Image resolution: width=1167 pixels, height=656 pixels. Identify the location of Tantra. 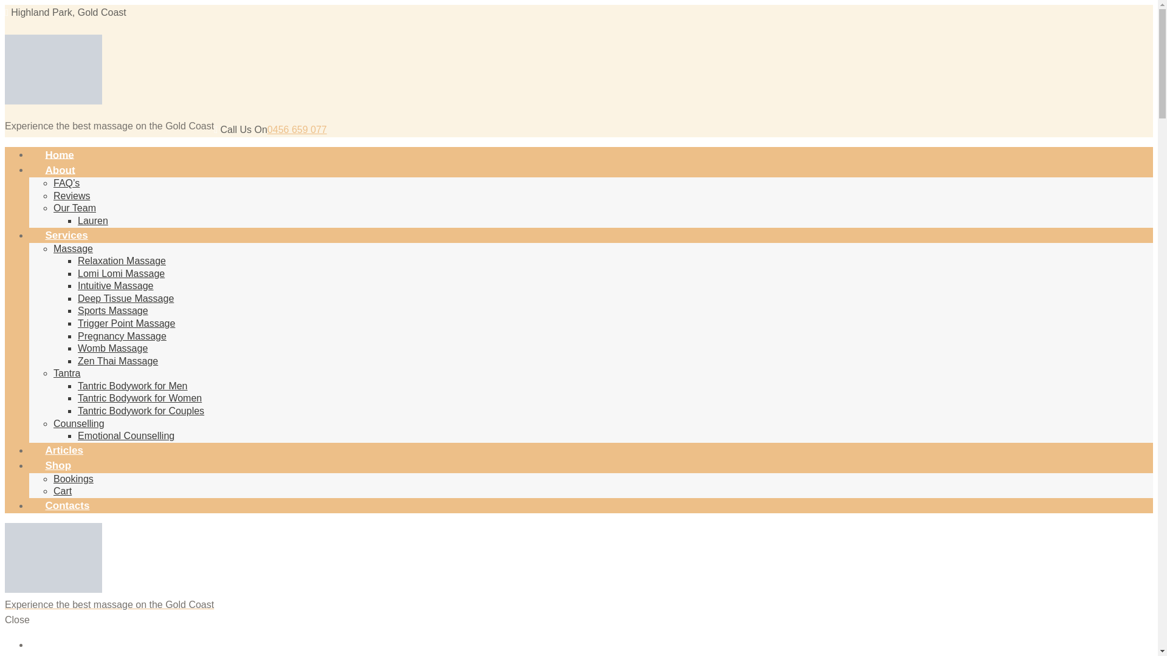
(67, 373).